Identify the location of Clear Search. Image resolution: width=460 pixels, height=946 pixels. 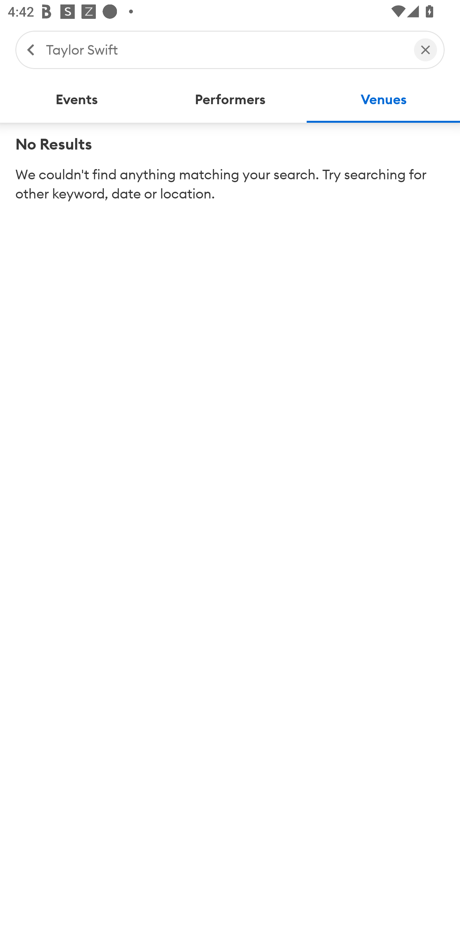
(425, 49).